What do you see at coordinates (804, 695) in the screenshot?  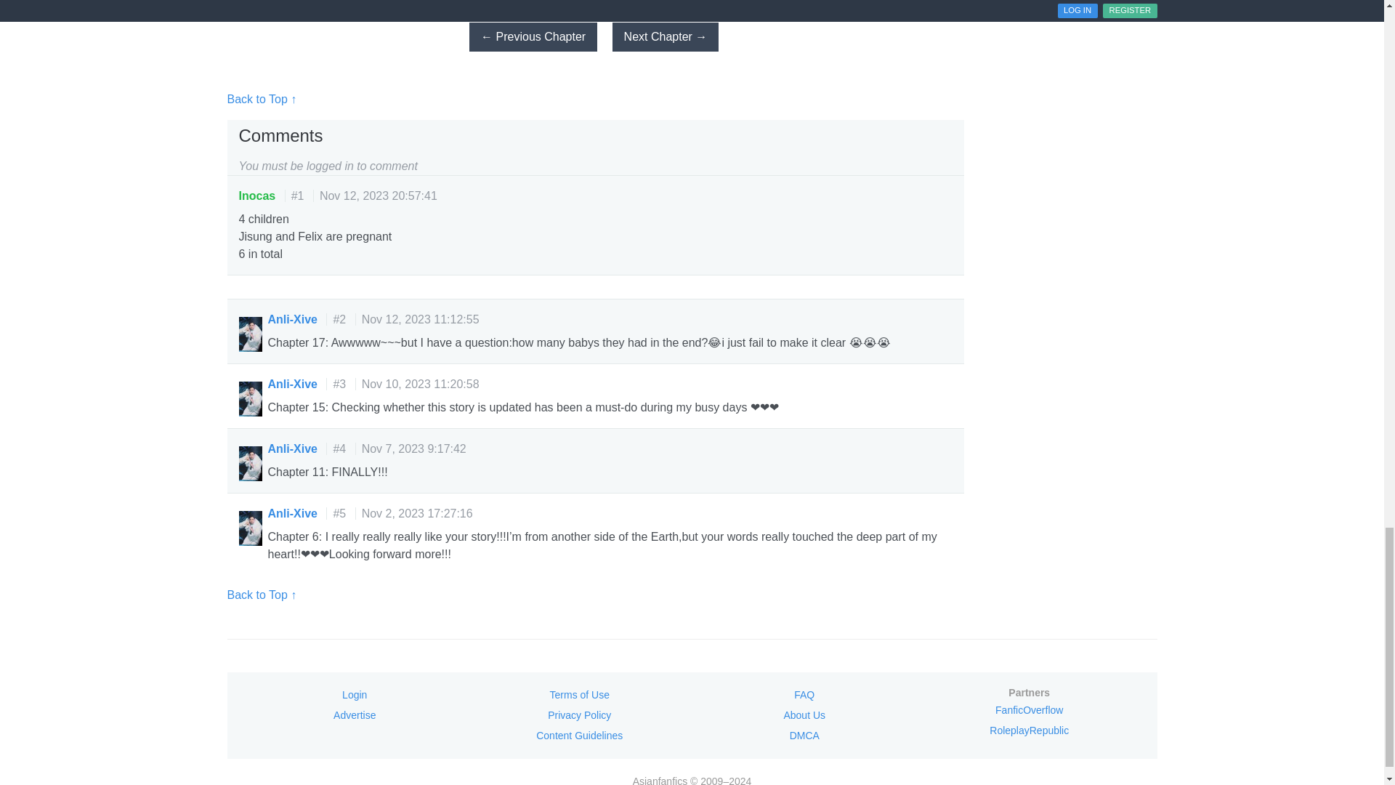 I see `FAQ` at bounding box center [804, 695].